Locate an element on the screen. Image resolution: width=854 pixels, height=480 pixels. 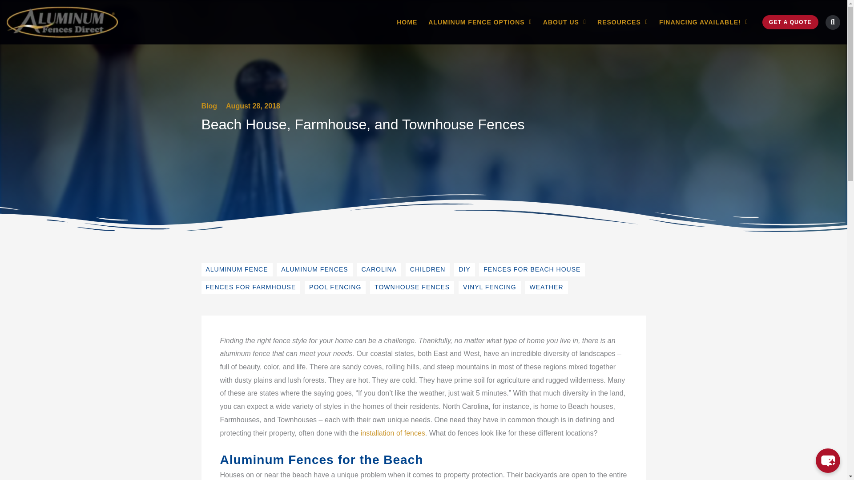
ABOUT US is located at coordinates (564, 22).